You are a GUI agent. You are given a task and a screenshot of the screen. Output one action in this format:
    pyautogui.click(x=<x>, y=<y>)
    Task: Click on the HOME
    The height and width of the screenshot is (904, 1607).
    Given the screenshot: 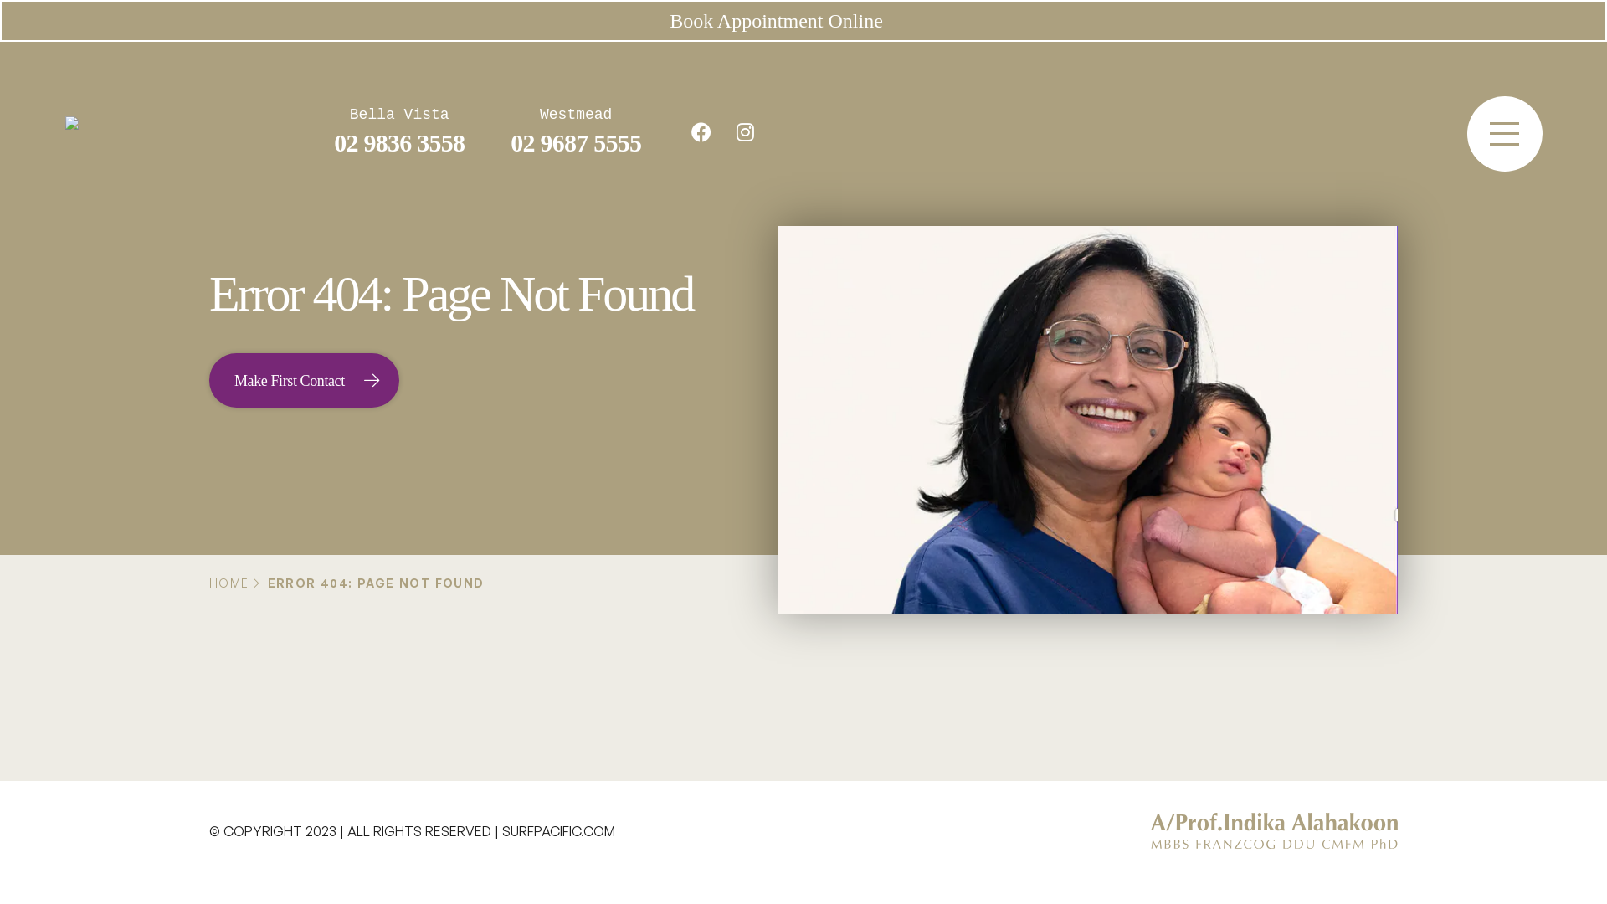 What is the action you would take?
    pyautogui.click(x=229, y=583)
    